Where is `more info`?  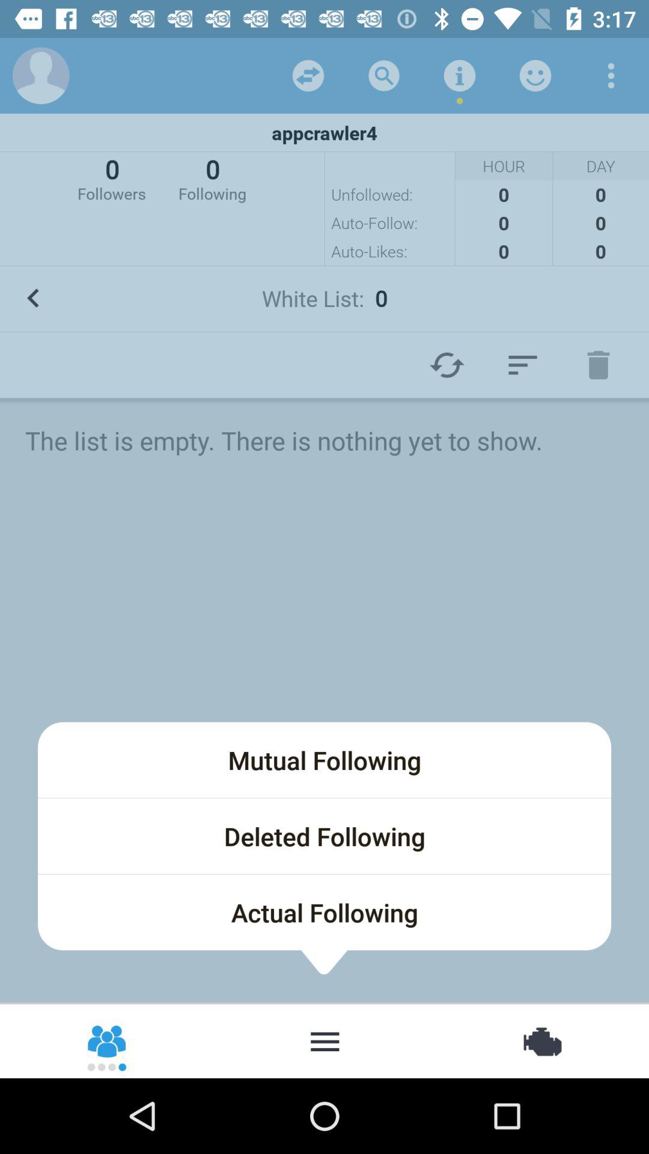 more info is located at coordinates (460, 76).